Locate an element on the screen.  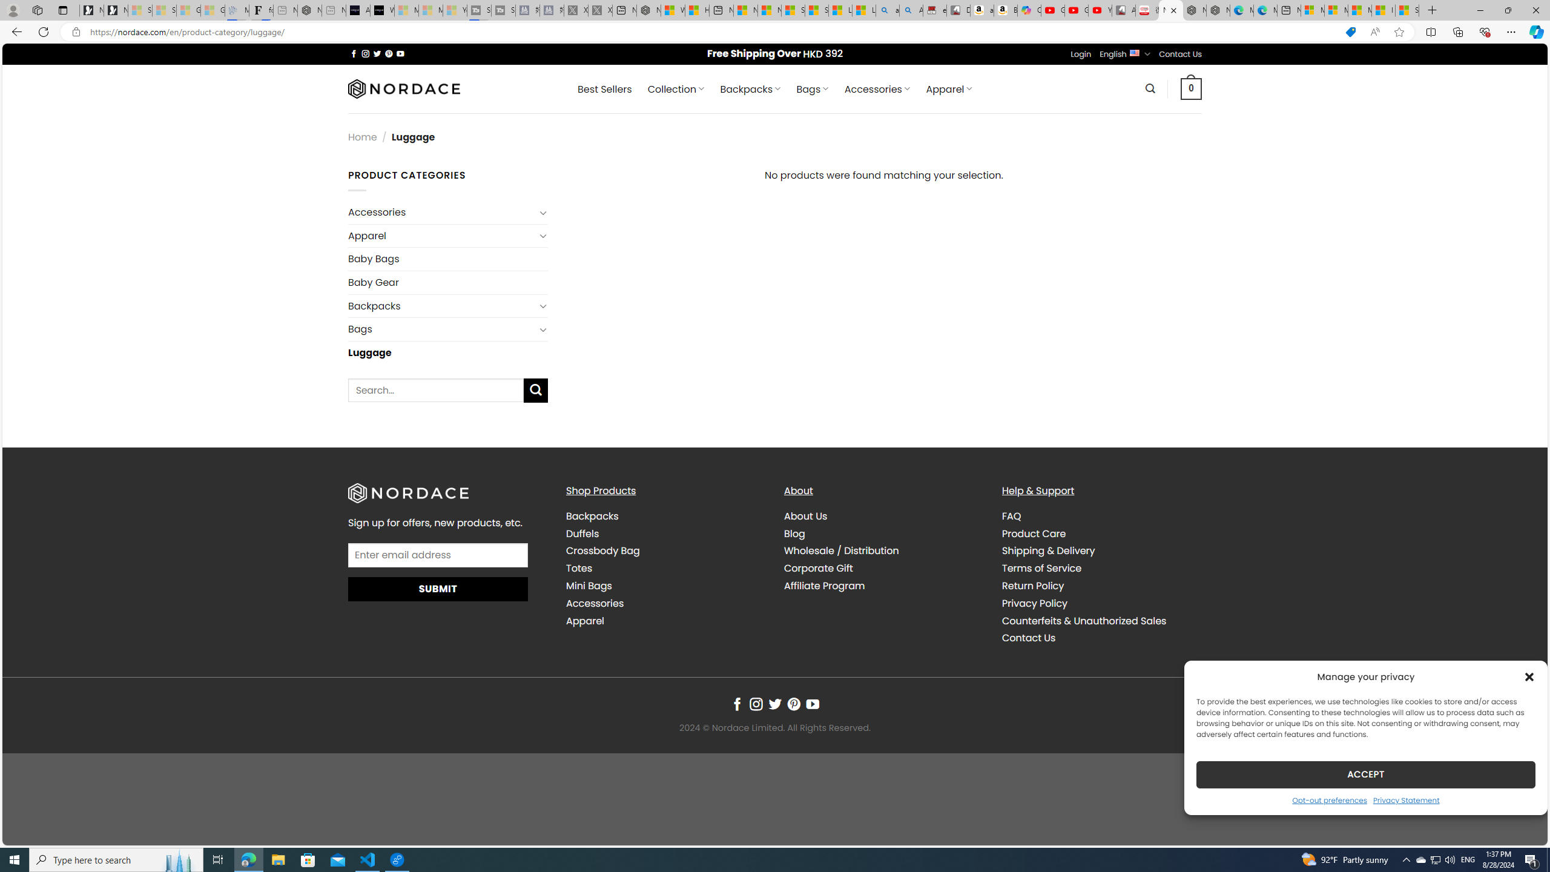
Duffels is located at coordinates (665, 534).